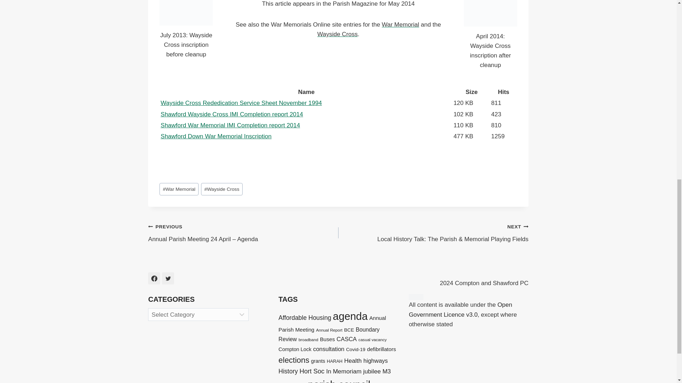 Image resolution: width=682 pixels, height=383 pixels. I want to click on War Memorial record on War Memorials Online, so click(401, 24).